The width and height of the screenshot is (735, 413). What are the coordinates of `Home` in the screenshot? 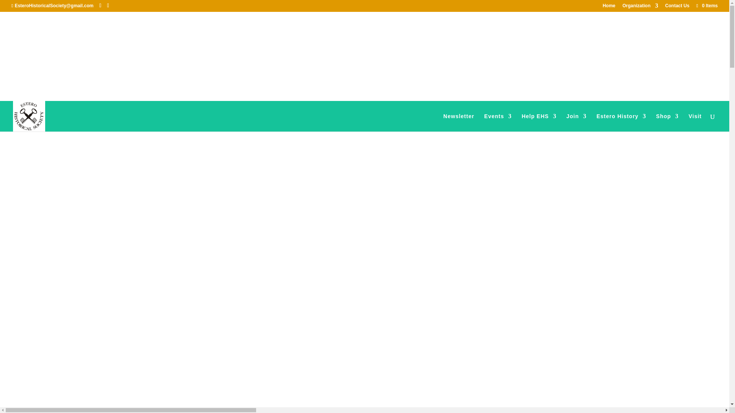 It's located at (609, 7).